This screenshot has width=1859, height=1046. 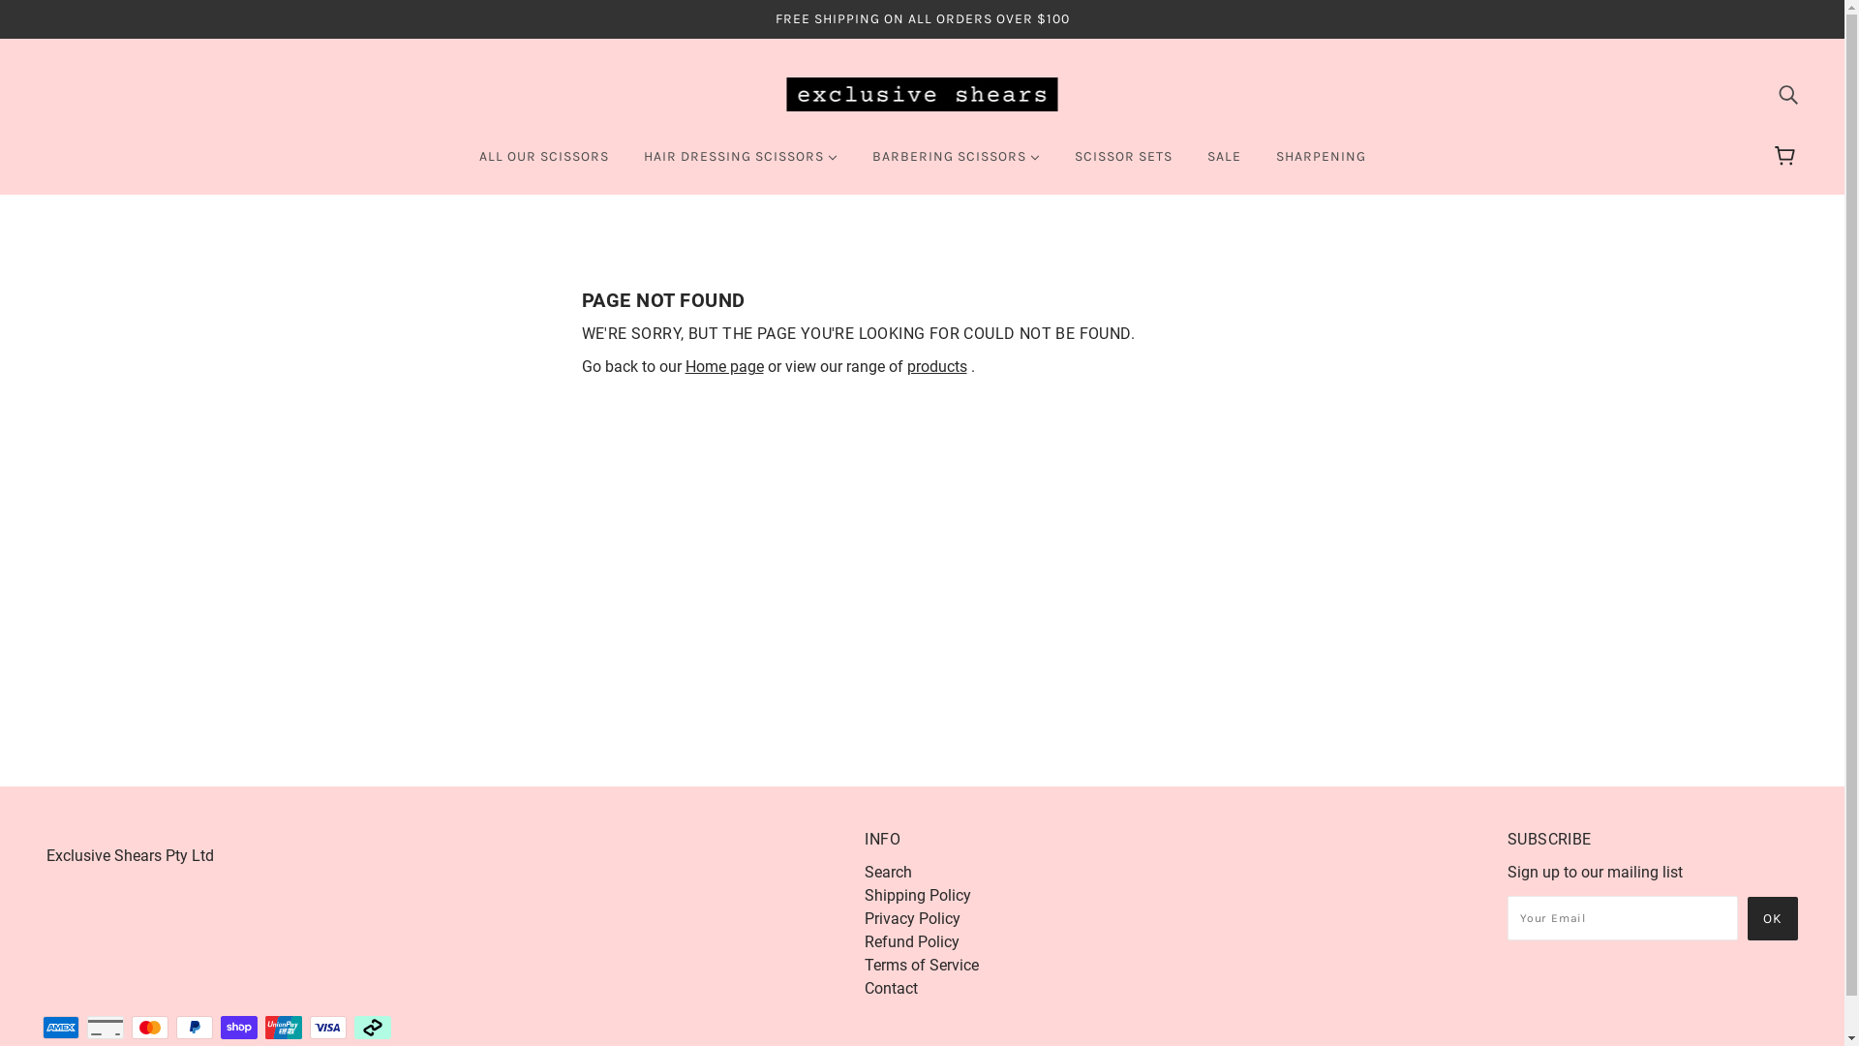 What do you see at coordinates (891, 988) in the screenshot?
I see `Contact` at bounding box center [891, 988].